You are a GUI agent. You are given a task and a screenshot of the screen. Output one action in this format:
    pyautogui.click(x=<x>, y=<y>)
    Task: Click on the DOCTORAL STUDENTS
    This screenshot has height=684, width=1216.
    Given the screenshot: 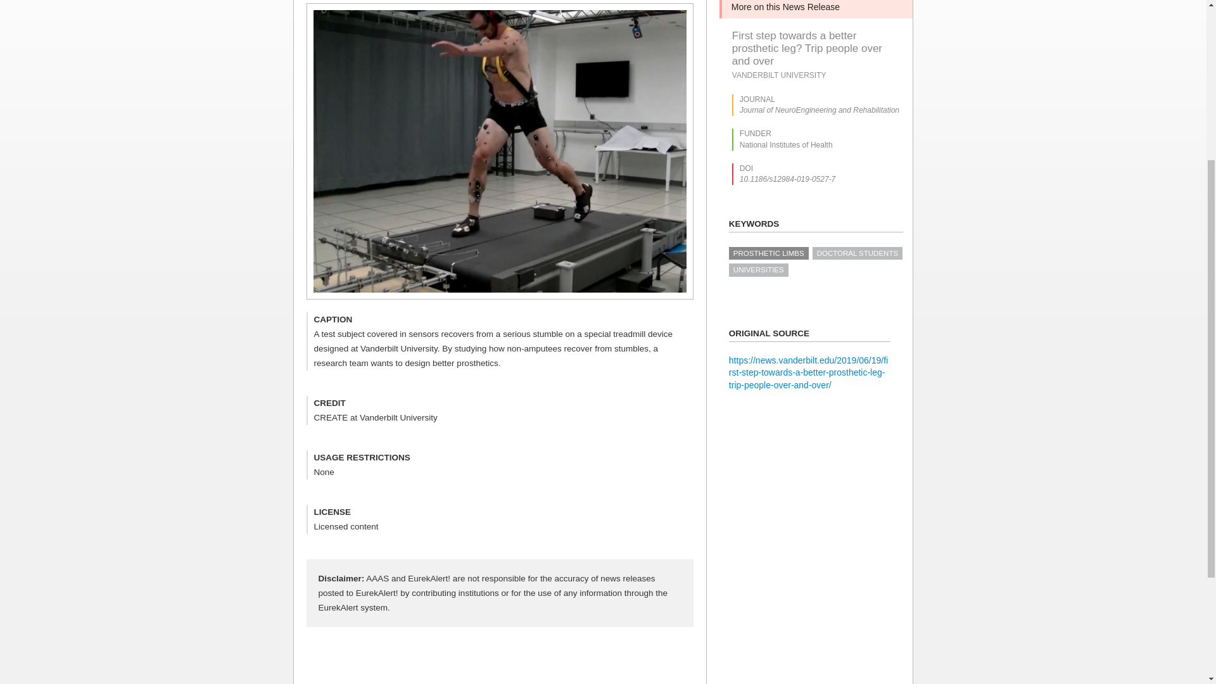 What is the action you would take?
    pyautogui.click(x=857, y=253)
    